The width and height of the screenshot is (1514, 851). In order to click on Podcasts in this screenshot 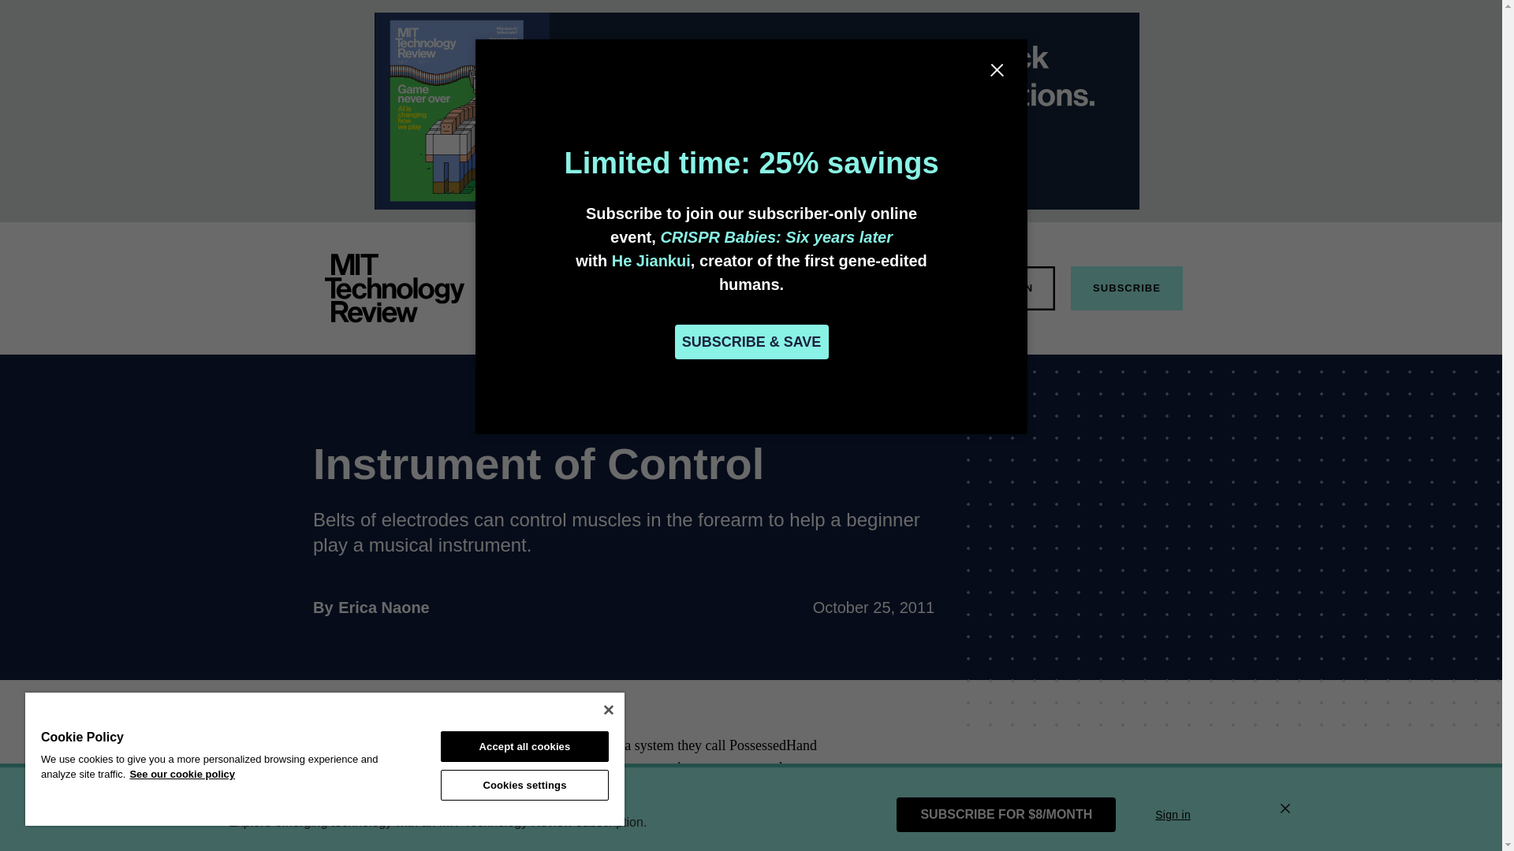, I will do `click(904, 287)`.